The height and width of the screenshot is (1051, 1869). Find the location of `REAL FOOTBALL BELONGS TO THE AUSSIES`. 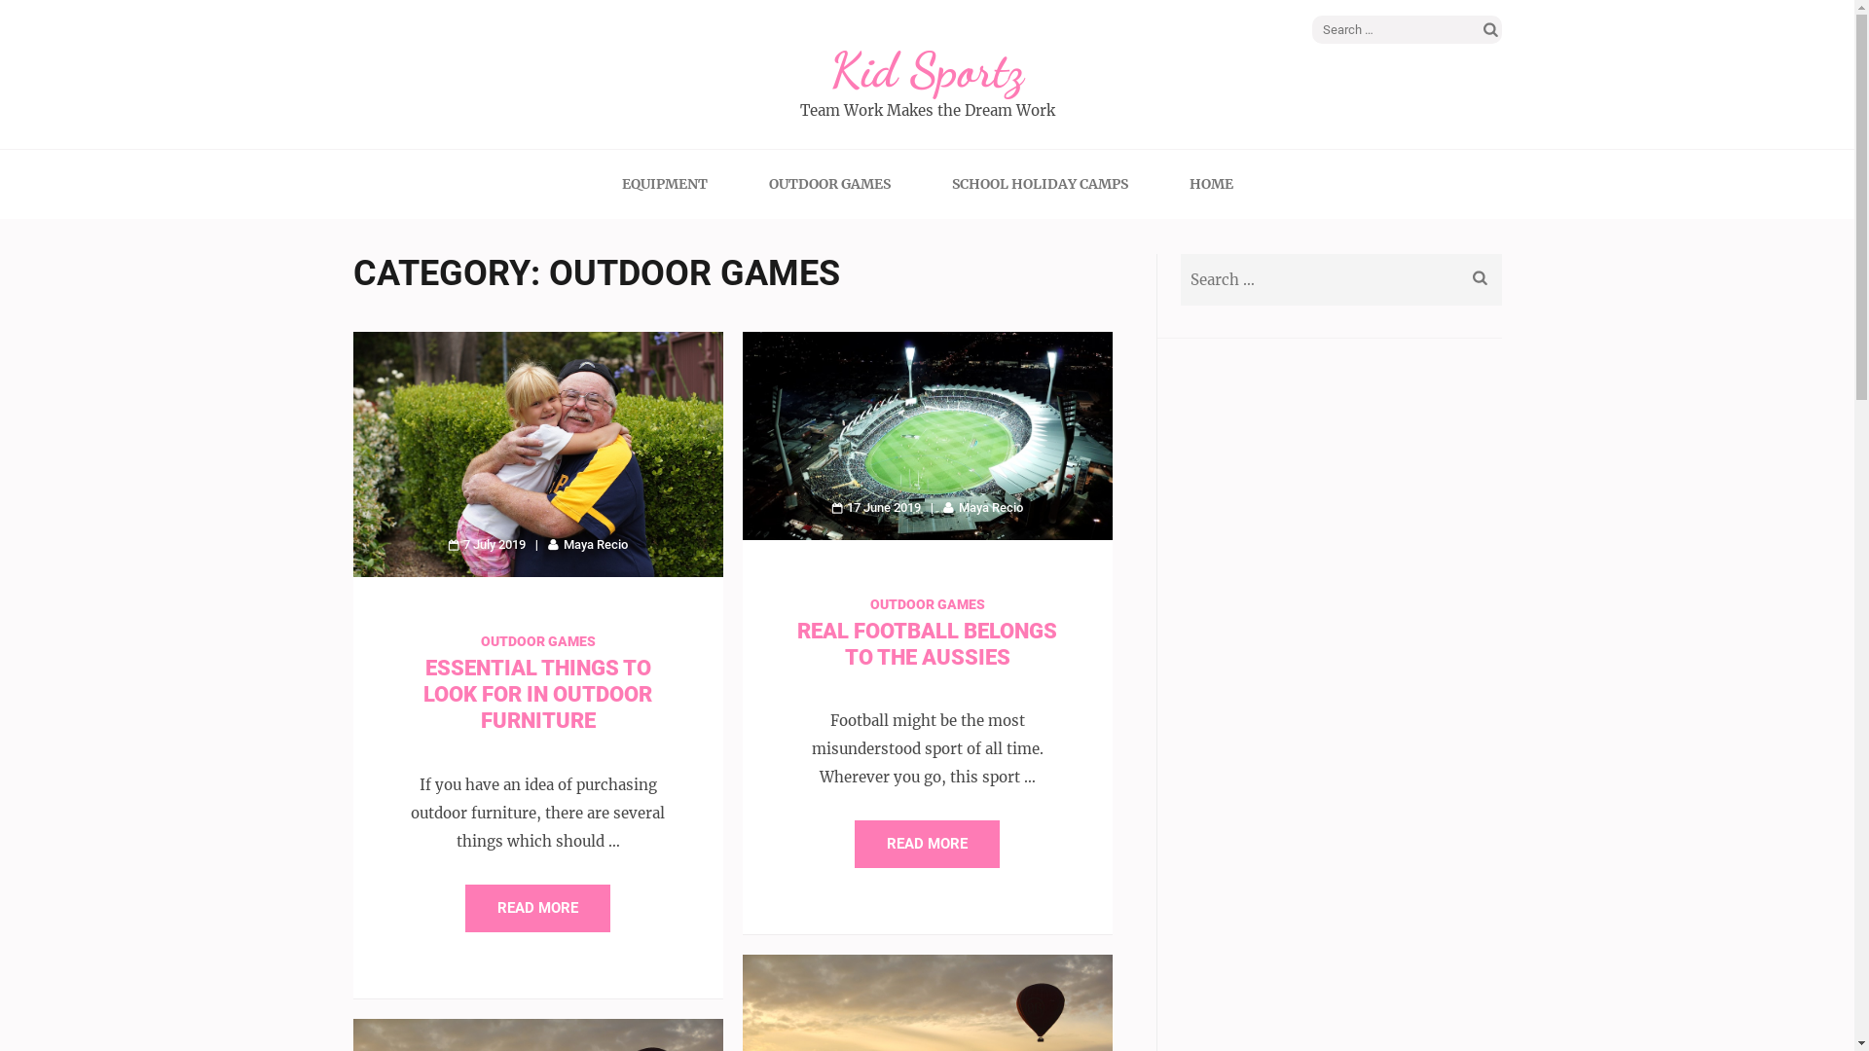

REAL FOOTBALL BELONGS TO THE AUSSIES is located at coordinates (927, 644).